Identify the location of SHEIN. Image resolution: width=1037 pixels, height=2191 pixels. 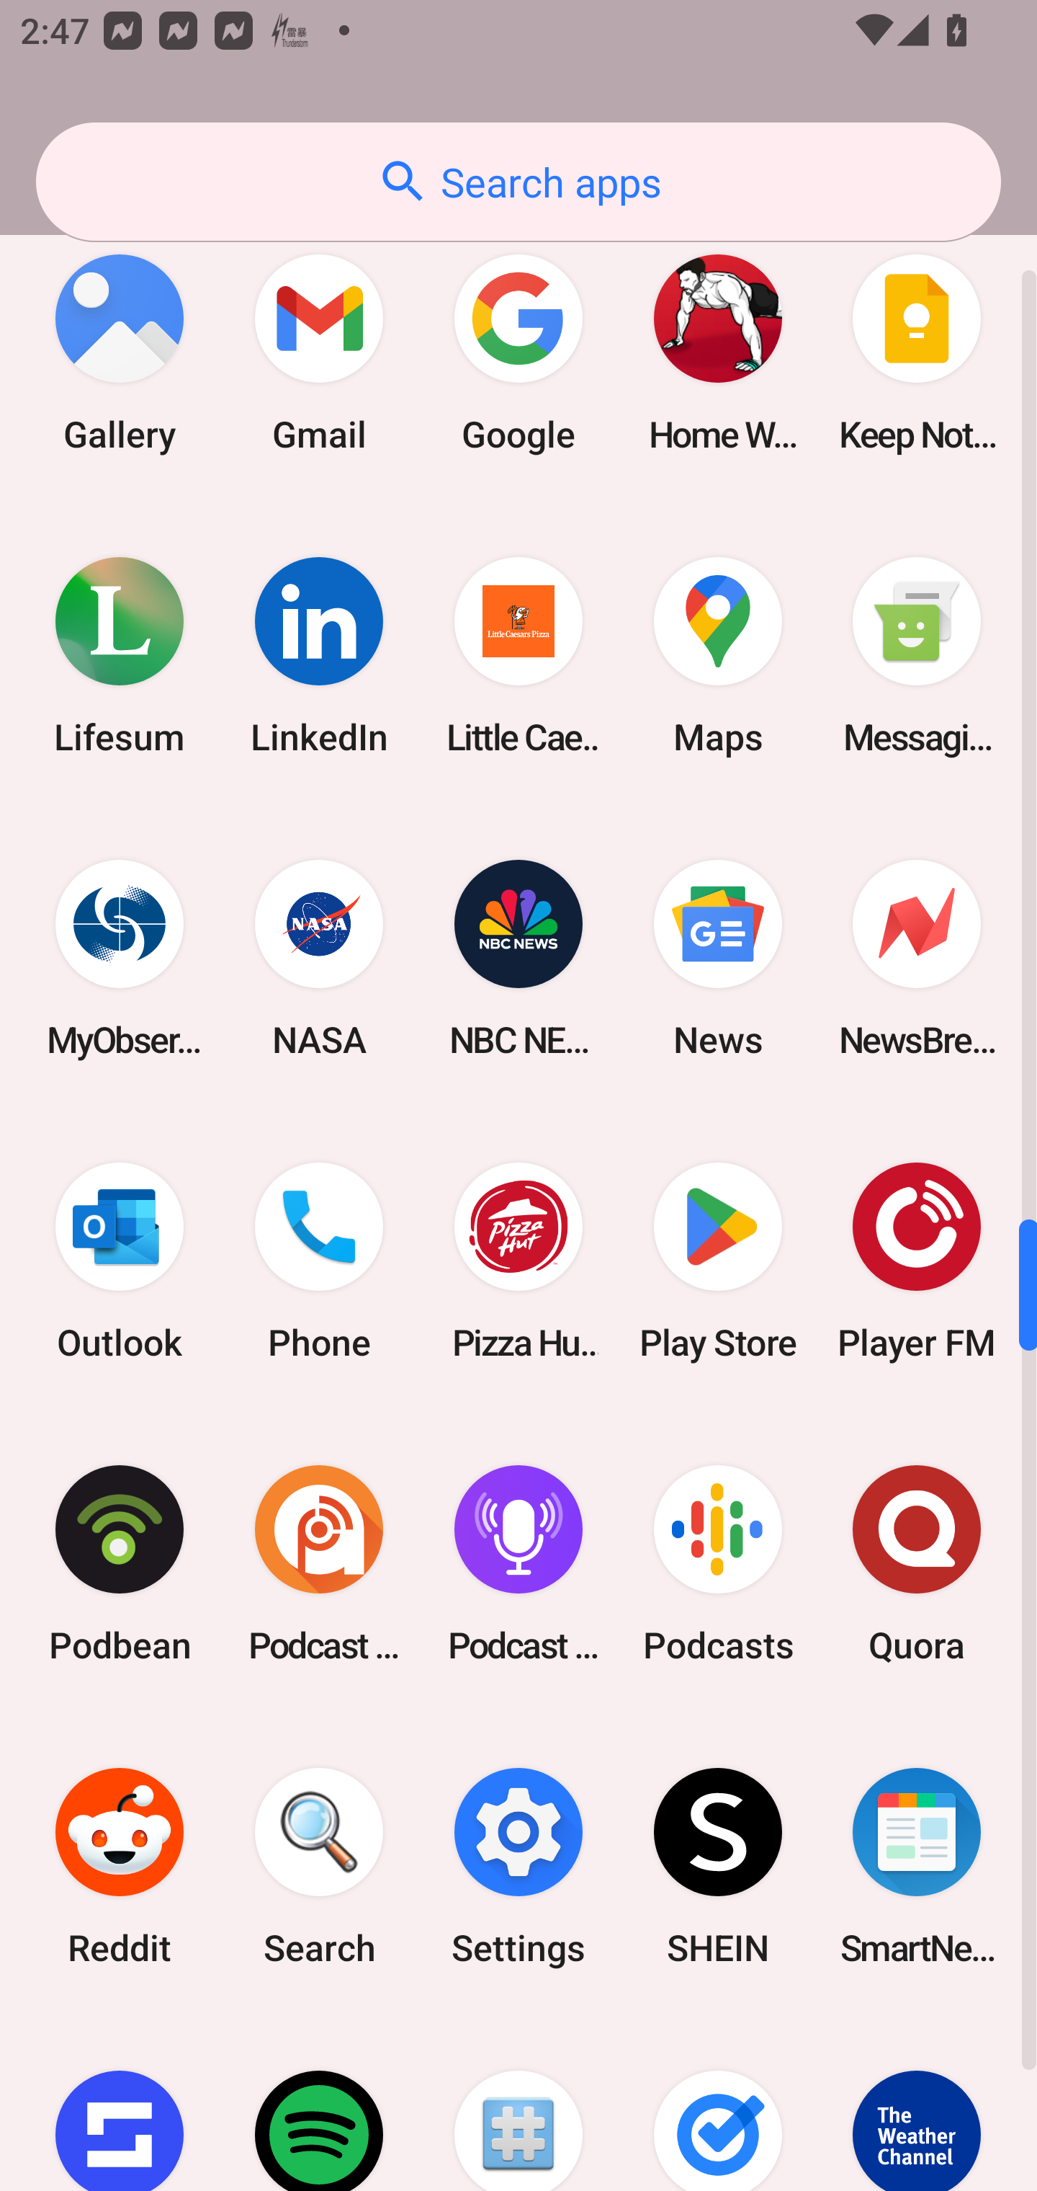
(717, 1867).